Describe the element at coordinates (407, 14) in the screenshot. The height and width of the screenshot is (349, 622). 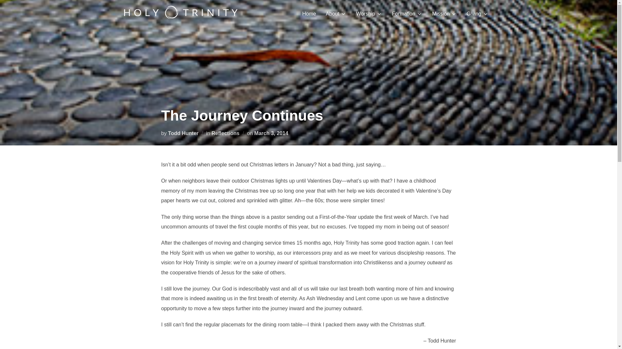
I see `Formation` at that location.